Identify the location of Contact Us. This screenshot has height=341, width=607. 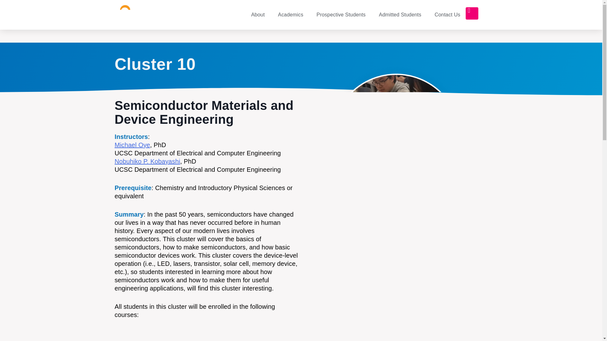
(448, 15).